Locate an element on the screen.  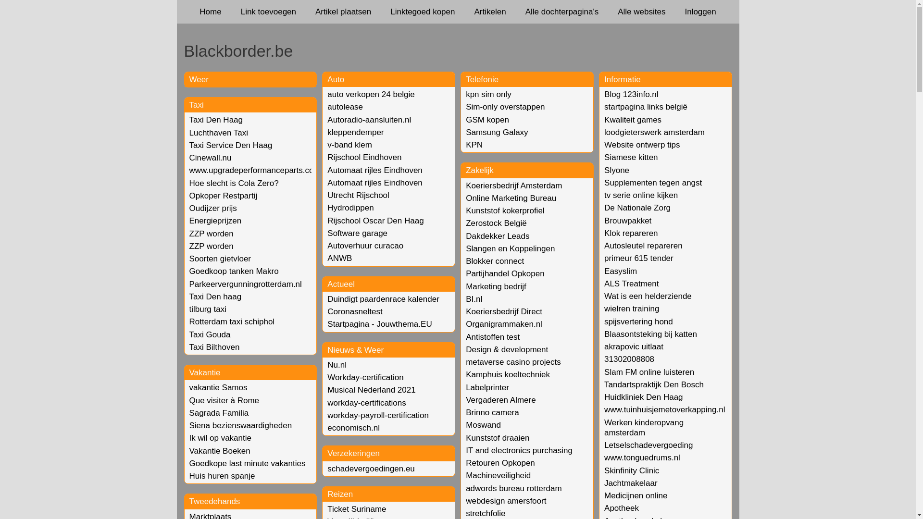
spijsvertering hond is located at coordinates (638, 322).